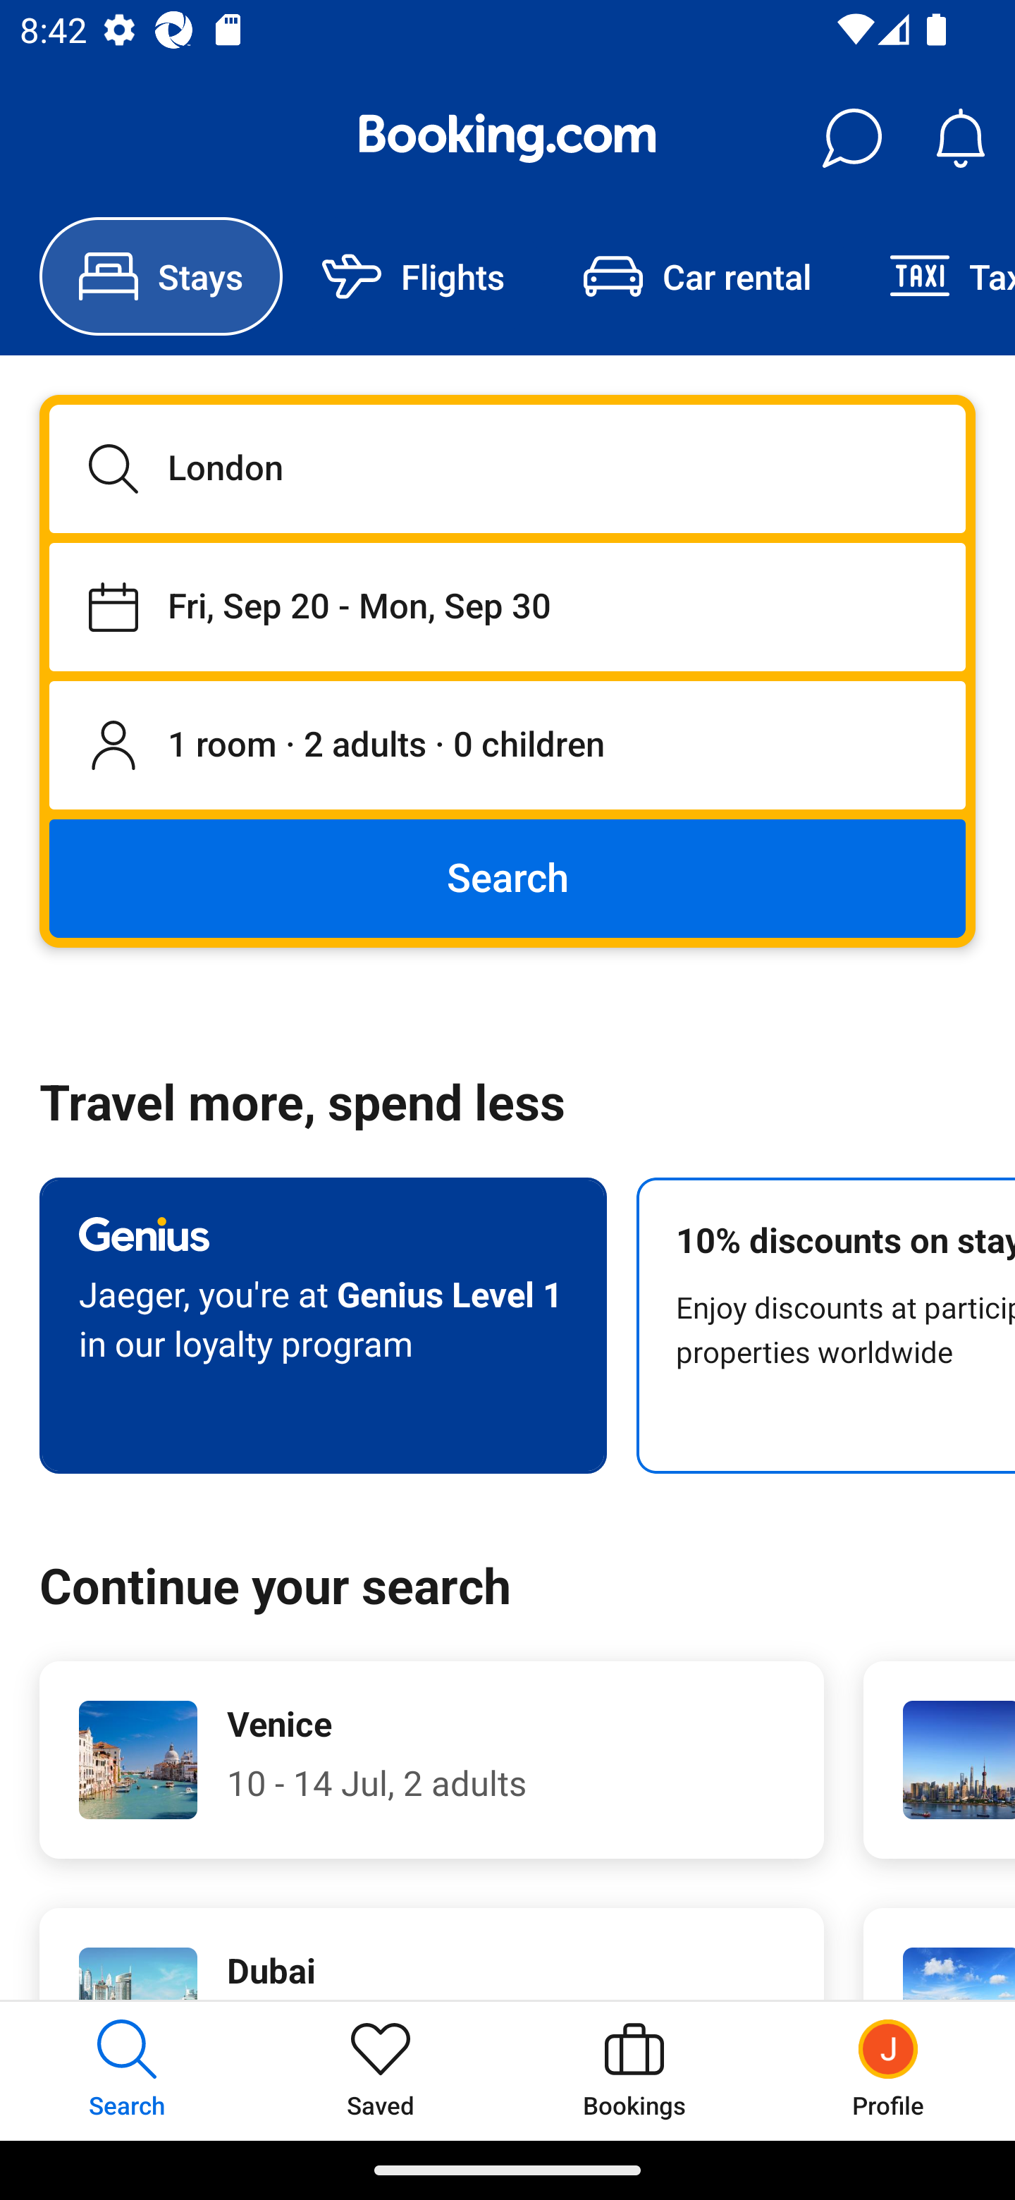 This screenshot has width=1015, height=2200. I want to click on Messages, so click(851, 138).